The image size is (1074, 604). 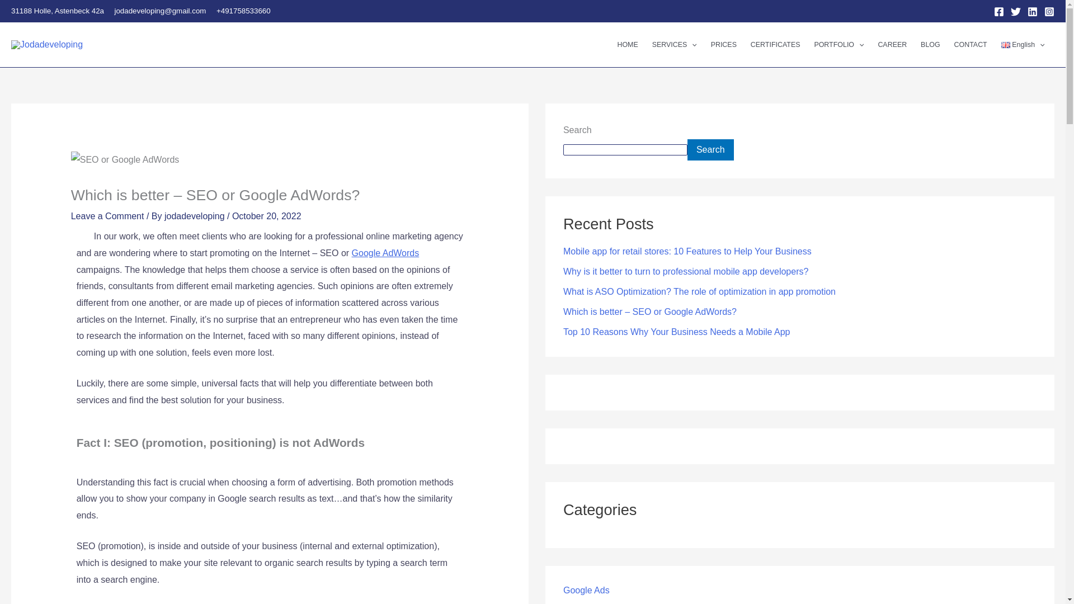 What do you see at coordinates (892, 45) in the screenshot?
I see `CAREER` at bounding box center [892, 45].